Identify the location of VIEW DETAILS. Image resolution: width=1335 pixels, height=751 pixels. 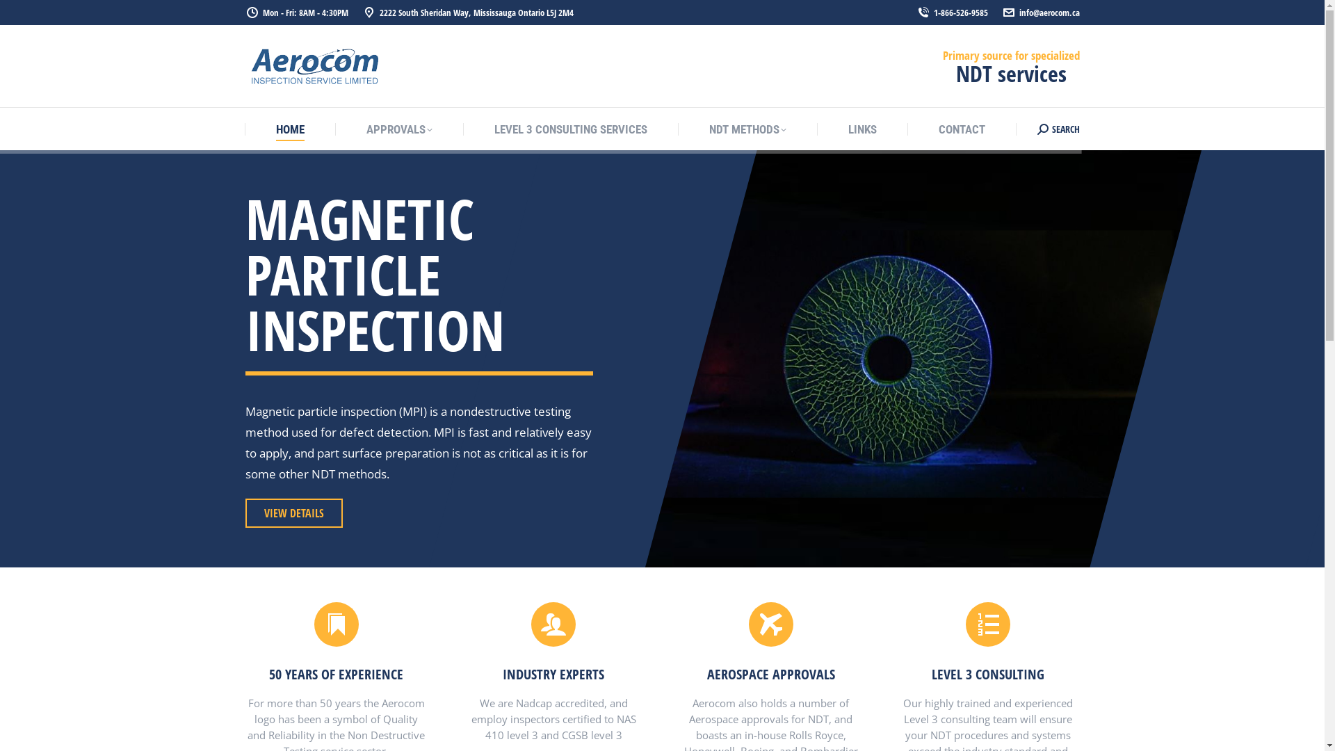
(293, 513).